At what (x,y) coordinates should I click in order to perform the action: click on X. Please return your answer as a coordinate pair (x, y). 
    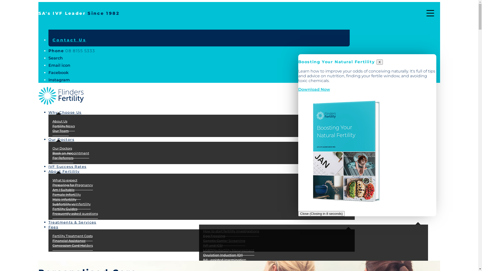
    Looking at the image, I should click on (380, 62).